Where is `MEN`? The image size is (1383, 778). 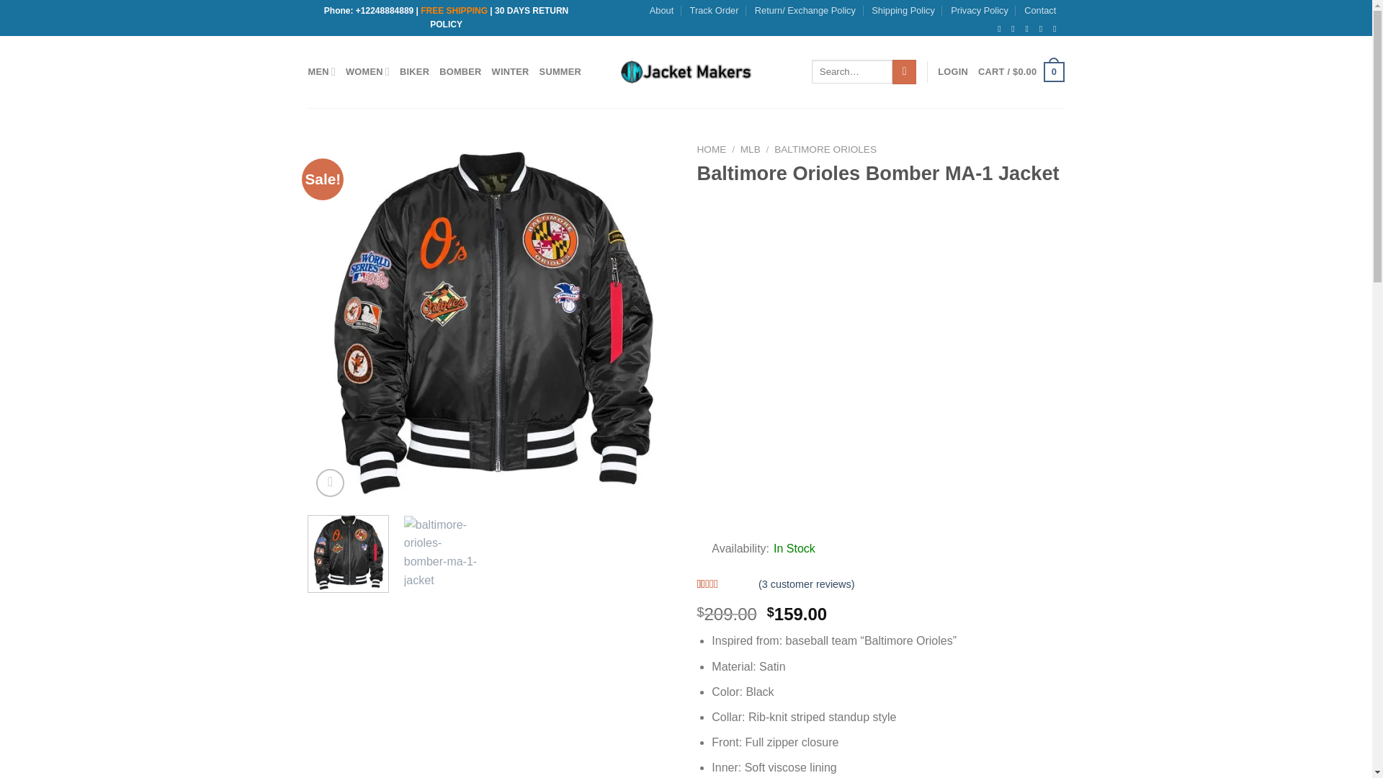
MEN is located at coordinates (322, 71).